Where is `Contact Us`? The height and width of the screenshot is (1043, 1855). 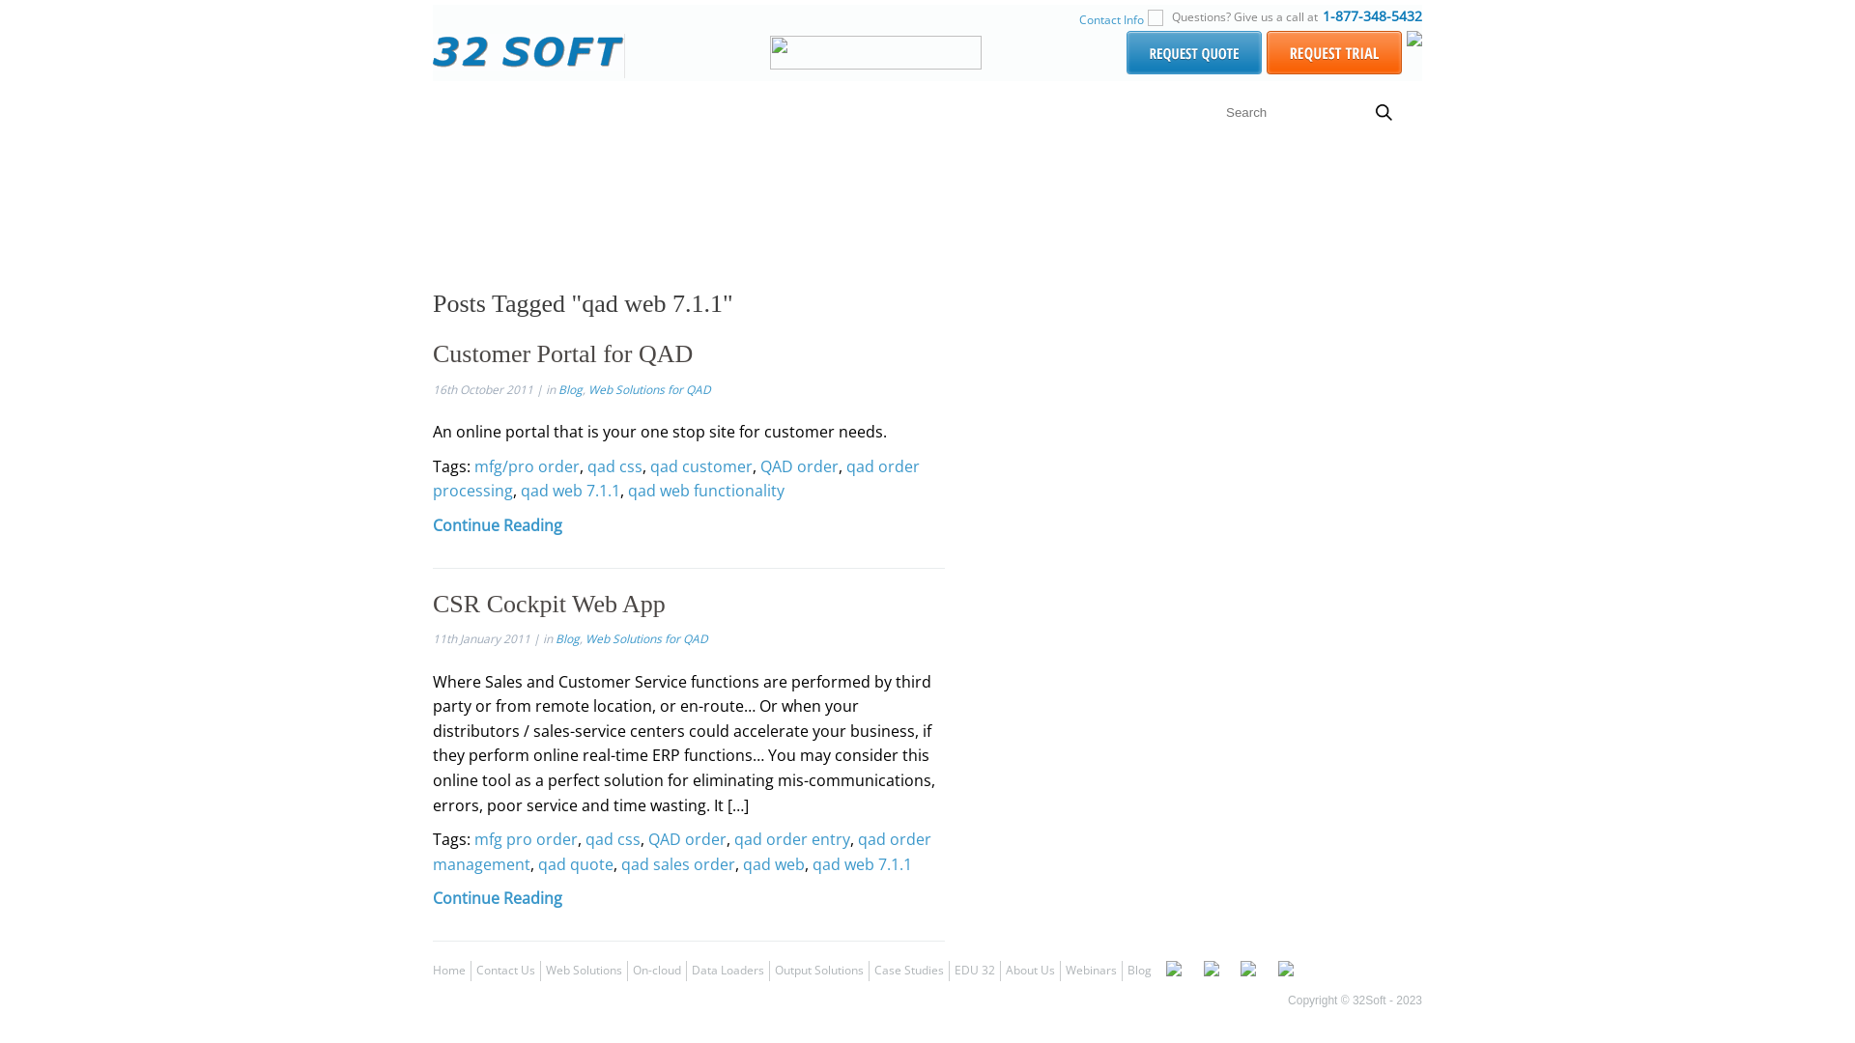
Contact Us is located at coordinates (506, 970).